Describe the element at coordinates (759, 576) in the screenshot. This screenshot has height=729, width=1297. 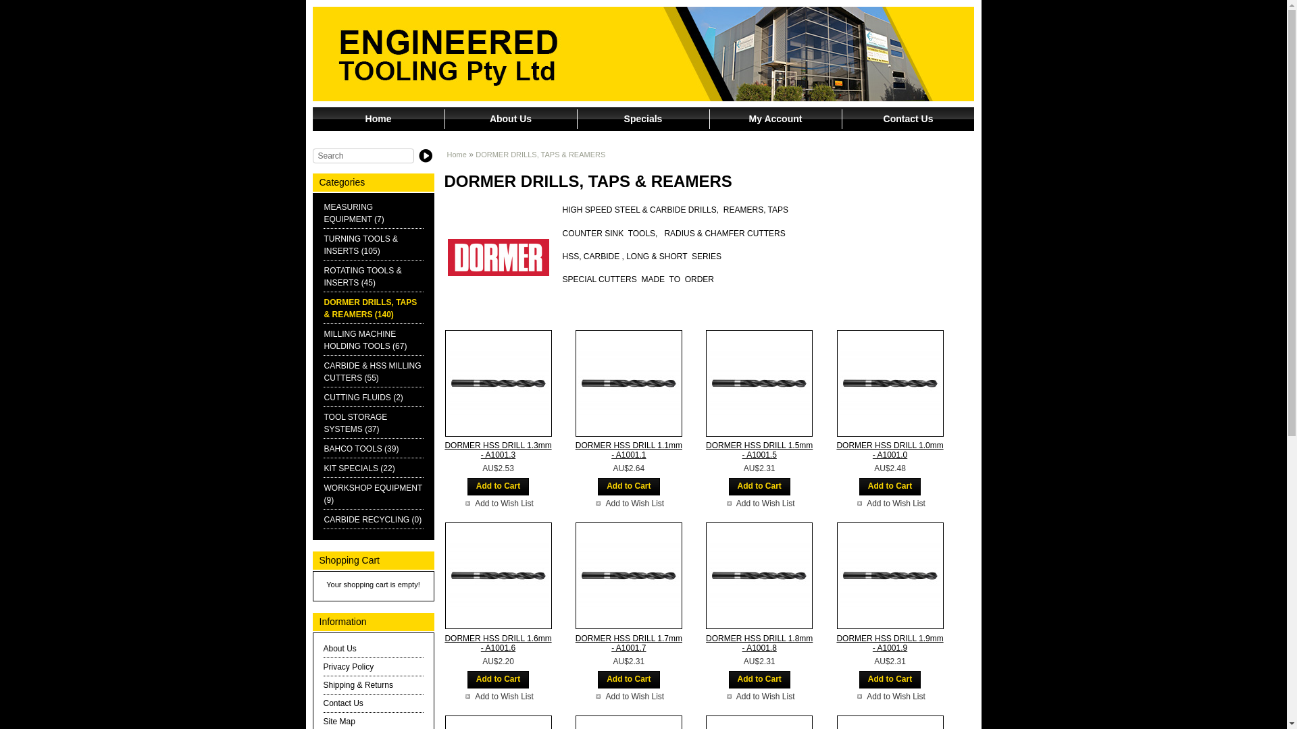
I see `DORMER HSS DRILL 1.8mm - A1001.8` at that location.